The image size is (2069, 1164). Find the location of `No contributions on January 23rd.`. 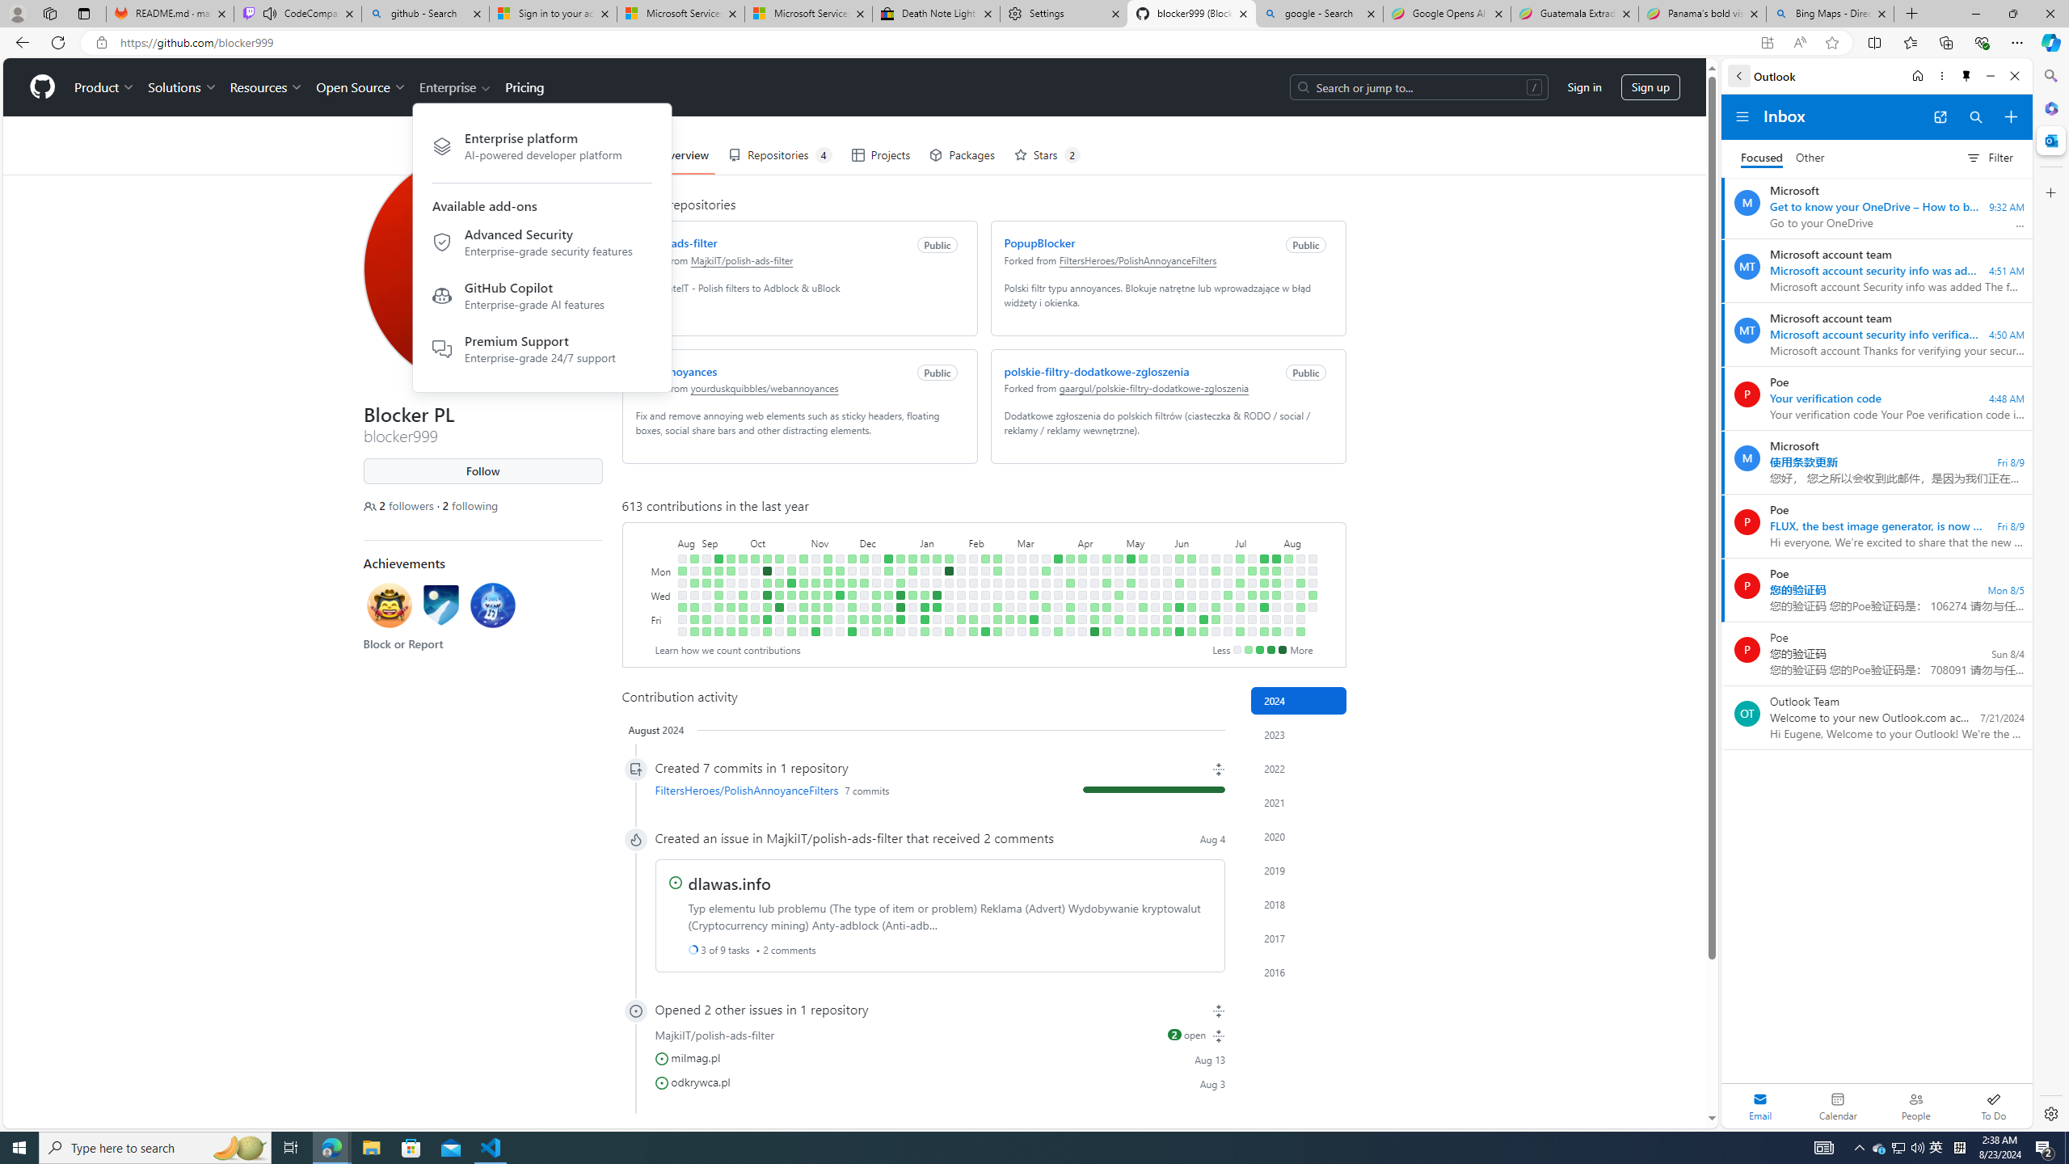

No contributions on January 23rd. is located at coordinates (949, 583).